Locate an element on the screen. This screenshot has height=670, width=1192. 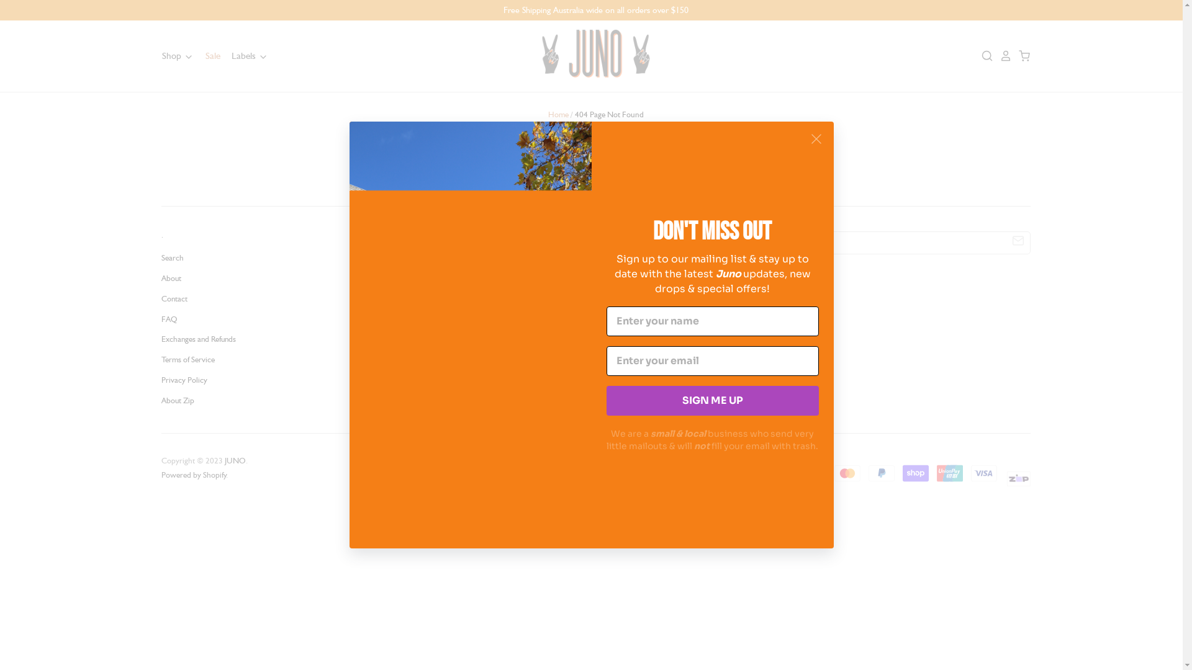
products is located at coordinates (744, 172).